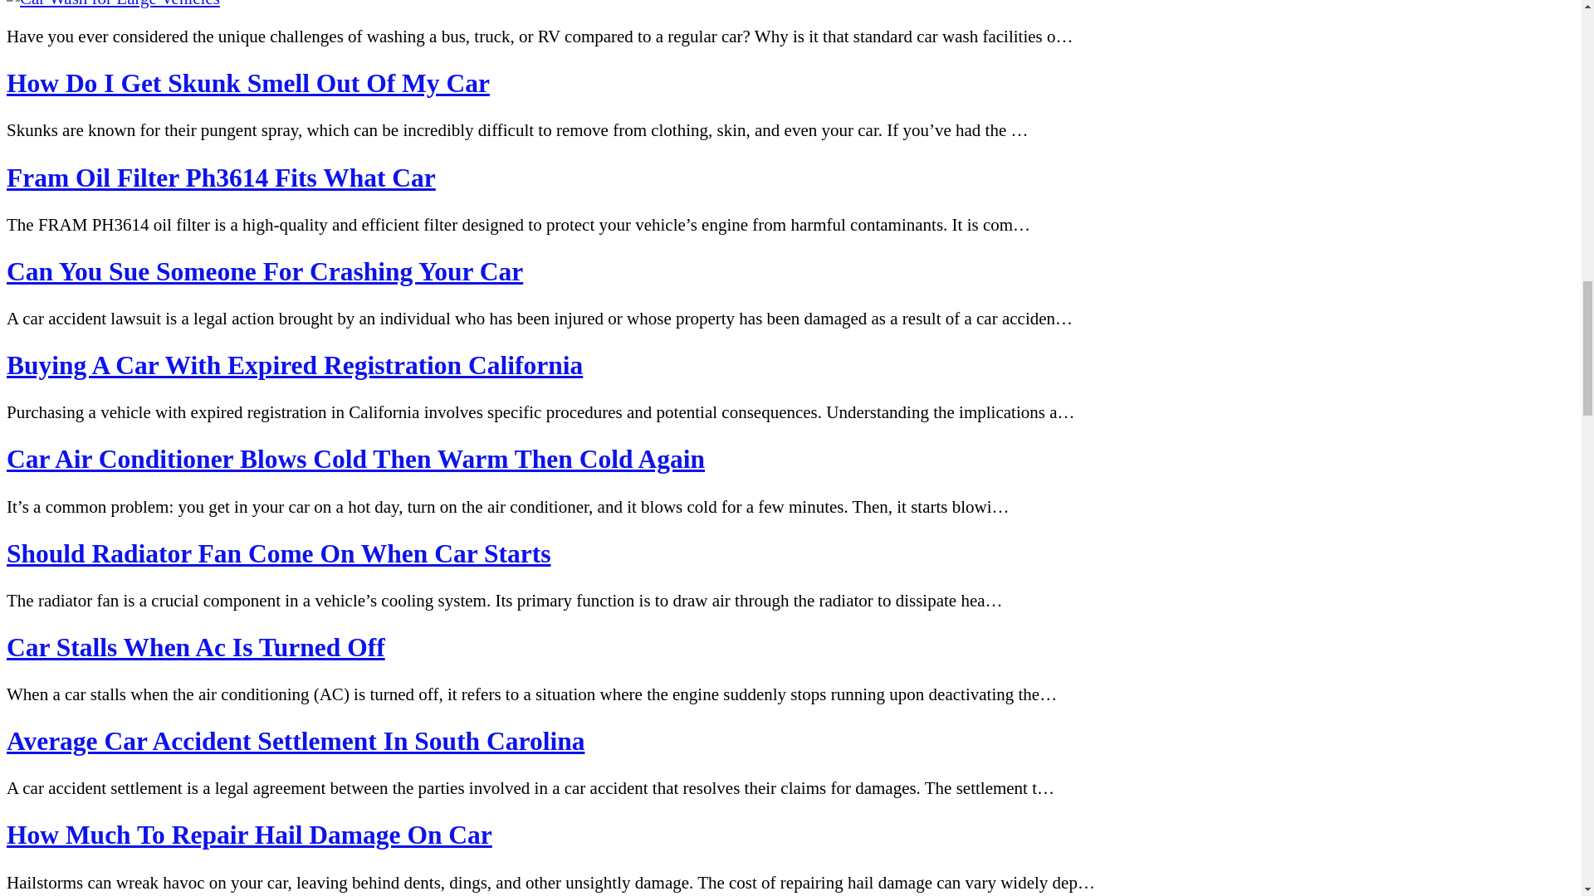 The width and height of the screenshot is (1594, 896). What do you see at coordinates (296, 741) in the screenshot?
I see `Average Car Accident Settlement In South Carolina` at bounding box center [296, 741].